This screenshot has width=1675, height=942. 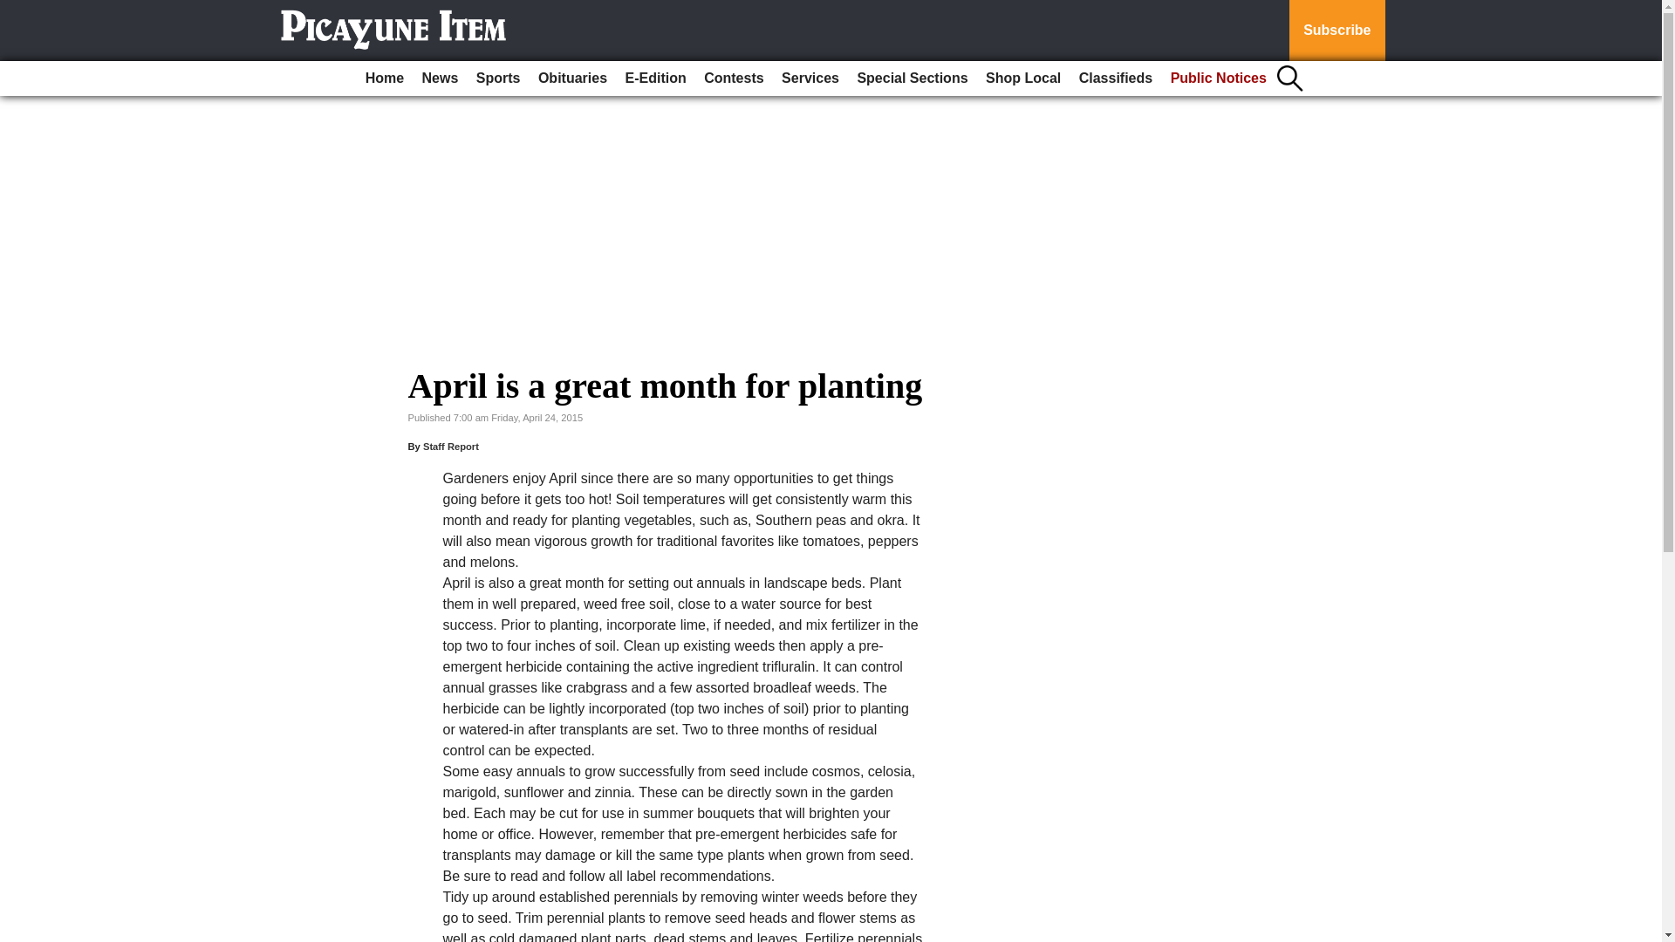 I want to click on Services, so click(x=810, y=78).